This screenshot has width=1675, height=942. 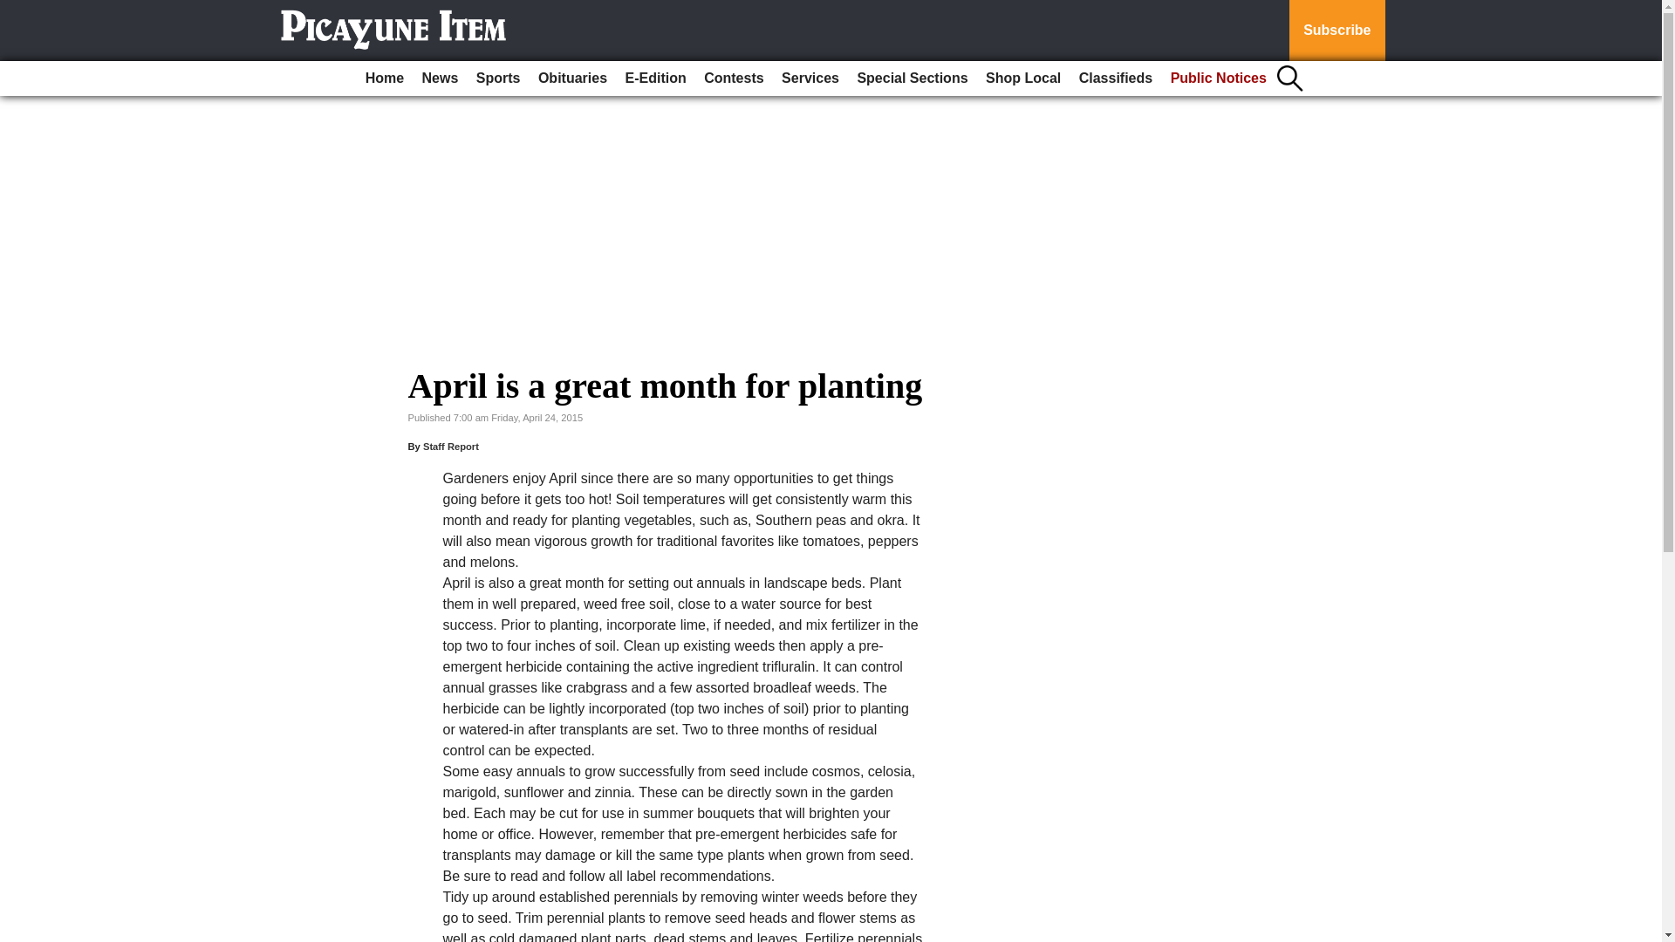 I want to click on Services, so click(x=810, y=78).